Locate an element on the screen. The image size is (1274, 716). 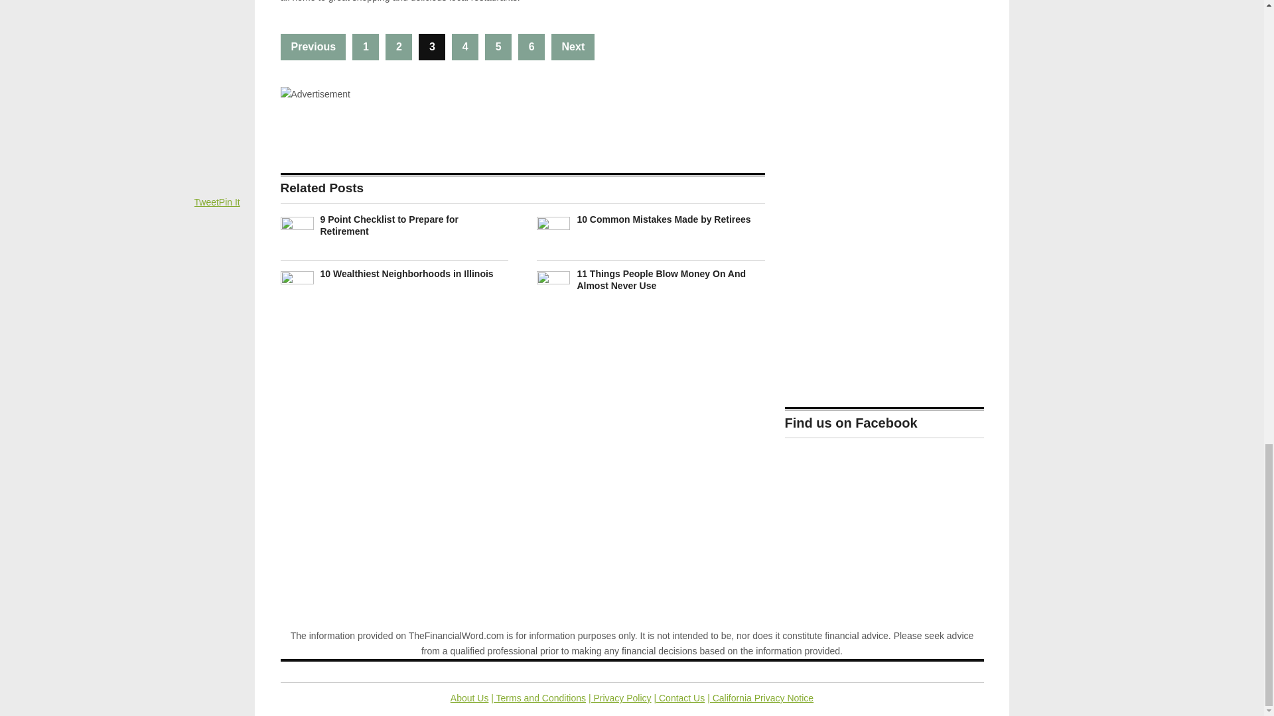
4 is located at coordinates (465, 46).